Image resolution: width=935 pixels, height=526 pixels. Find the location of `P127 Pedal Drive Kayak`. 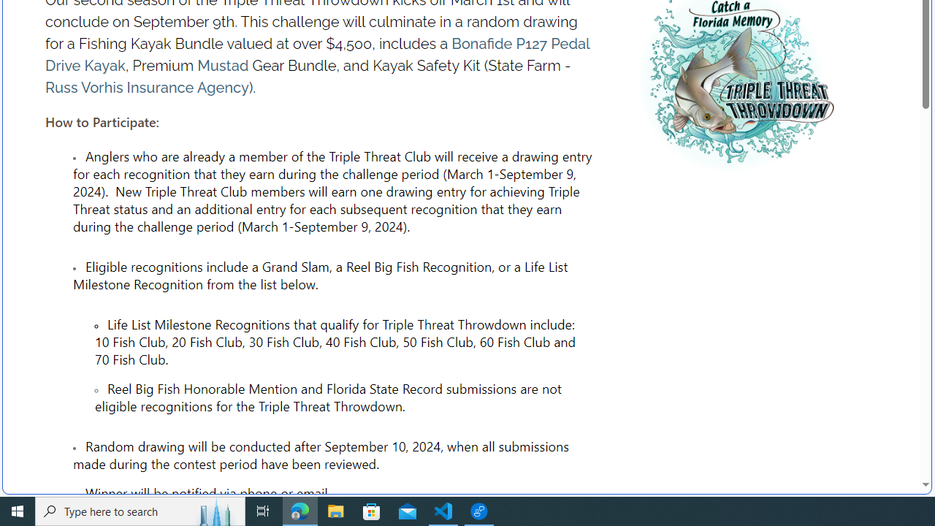

P127 Pedal Drive Kayak is located at coordinates (317, 55).